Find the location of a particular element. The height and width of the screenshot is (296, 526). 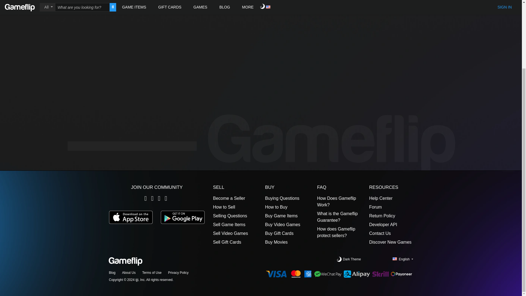

Language is located at coordinates (403, 259).